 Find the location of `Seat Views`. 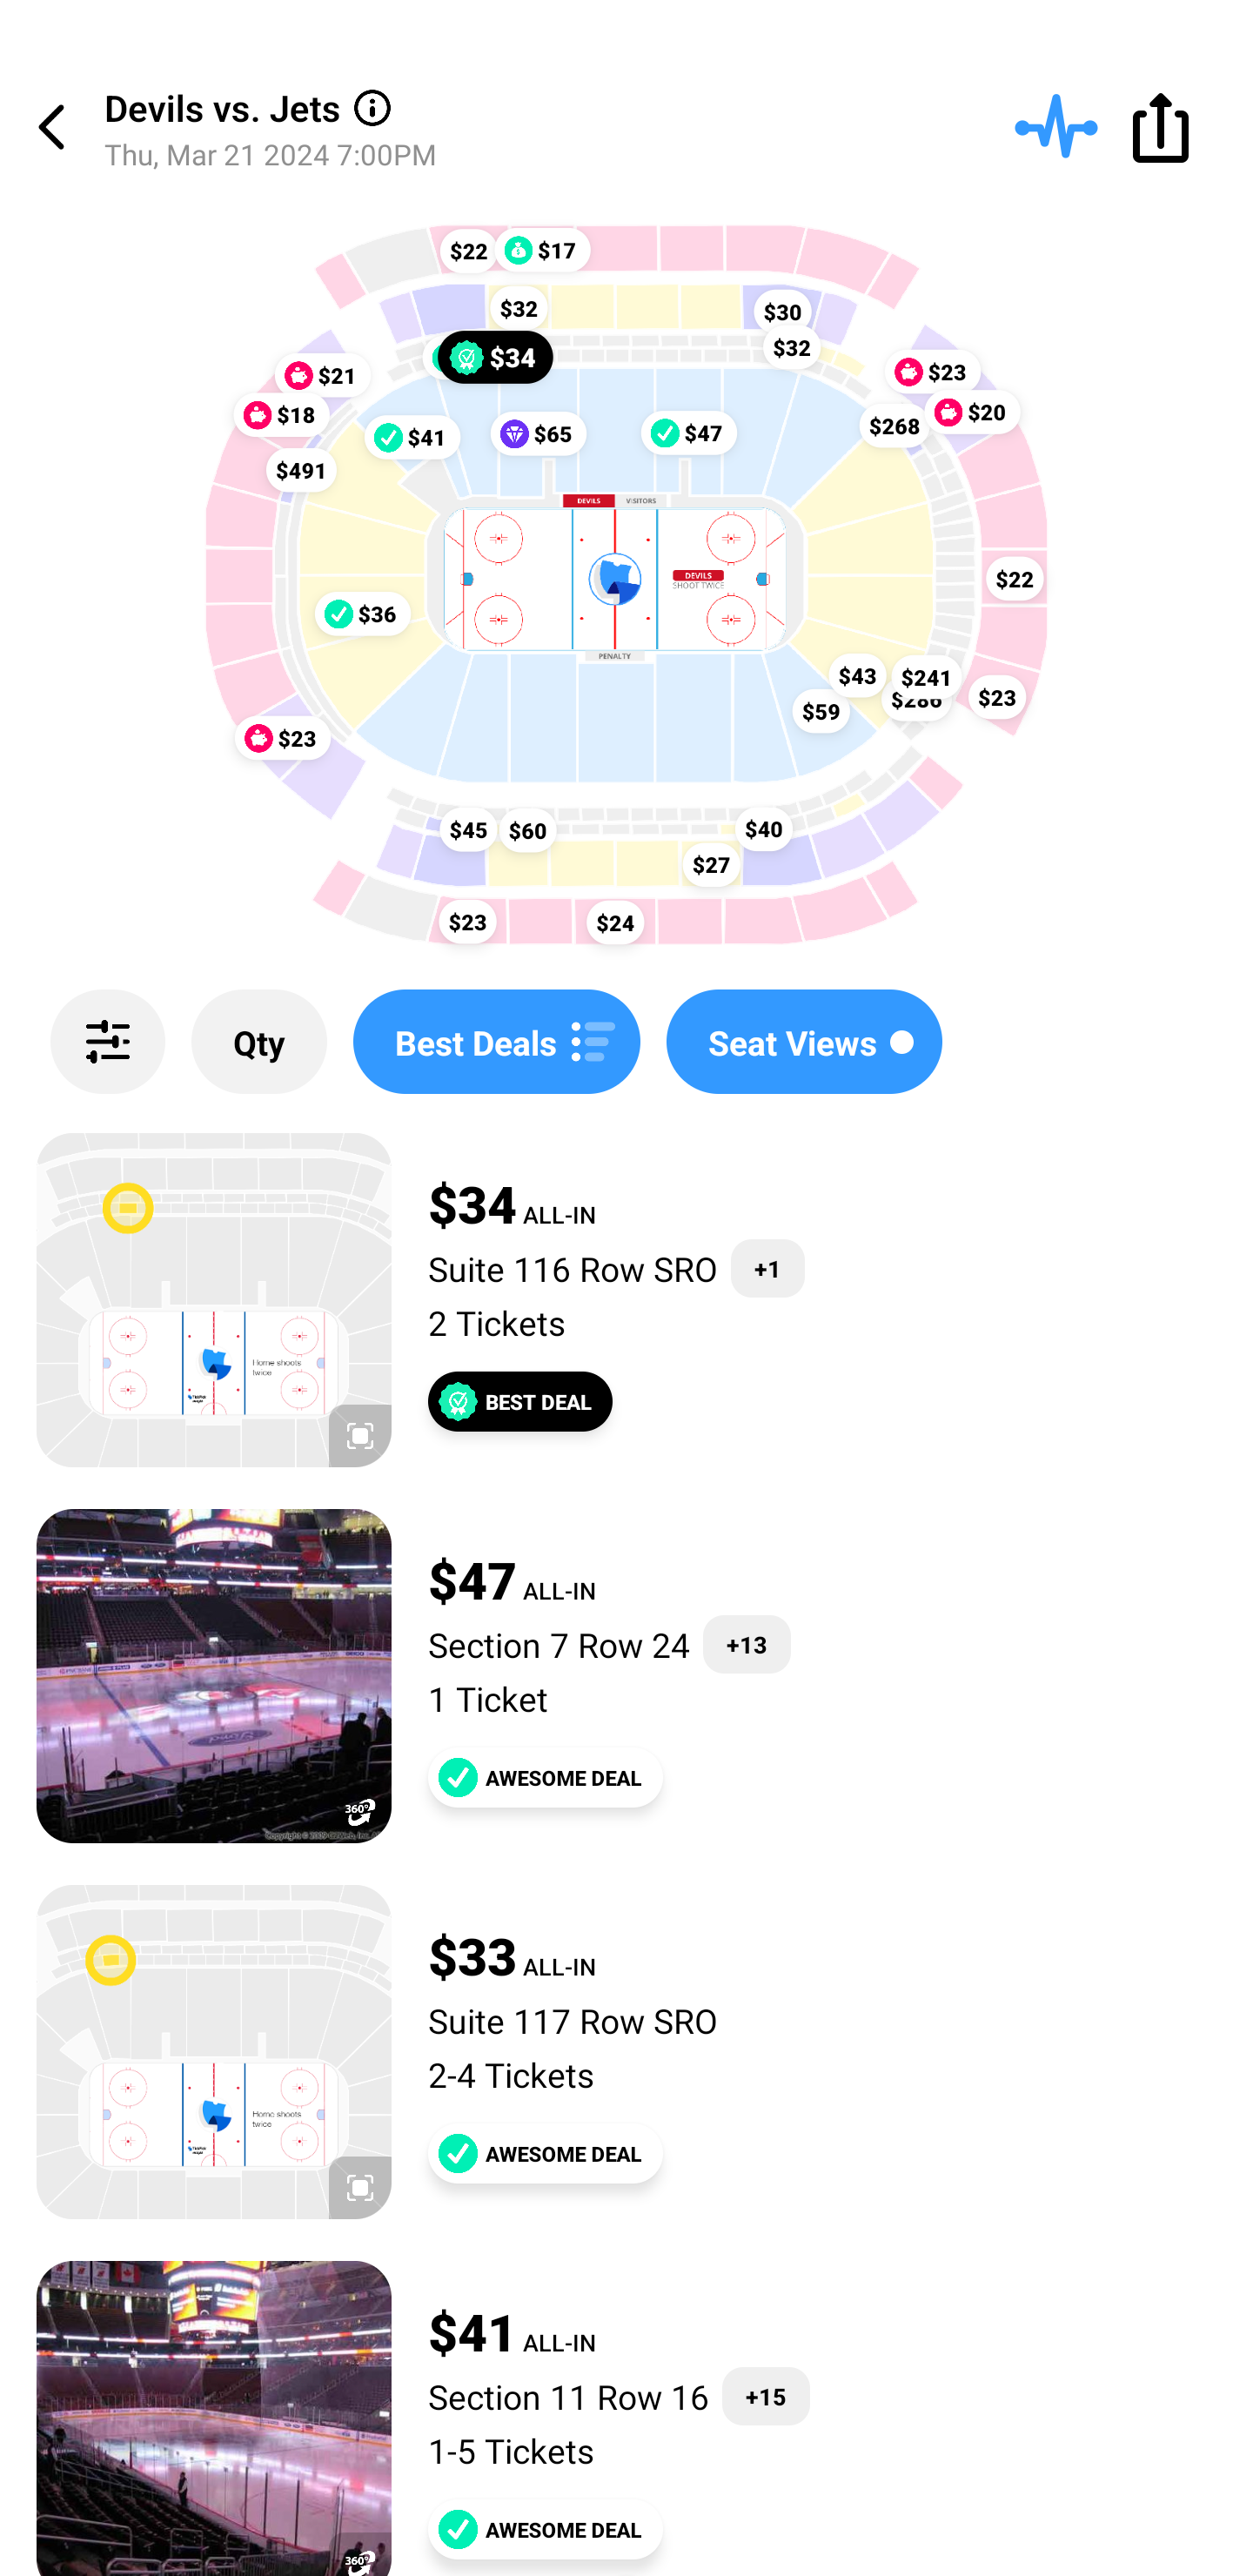

Seat Views is located at coordinates (804, 1042).